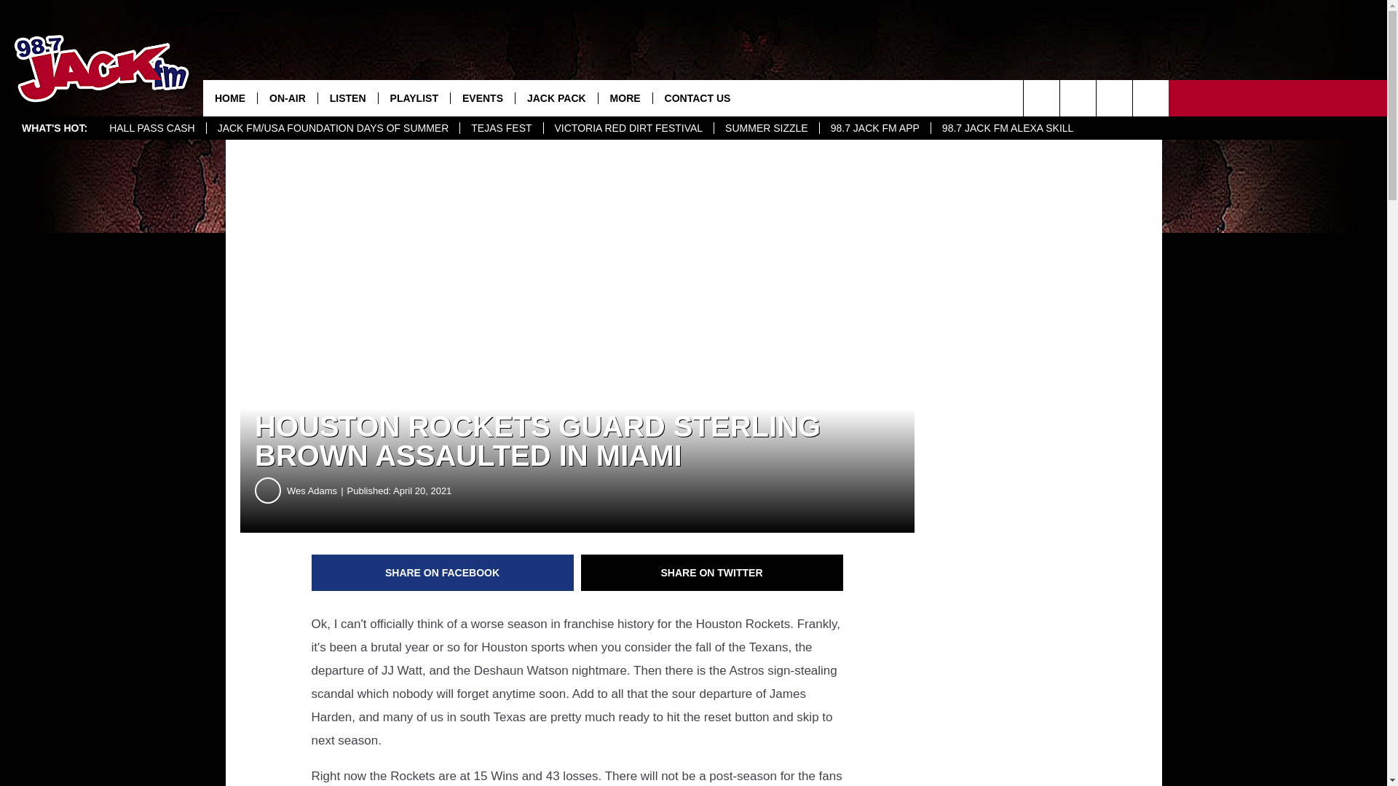 This screenshot has width=1398, height=786. Describe the element at coordinates (347, 98) in the screenshot. I see `LISTEN` at that location.